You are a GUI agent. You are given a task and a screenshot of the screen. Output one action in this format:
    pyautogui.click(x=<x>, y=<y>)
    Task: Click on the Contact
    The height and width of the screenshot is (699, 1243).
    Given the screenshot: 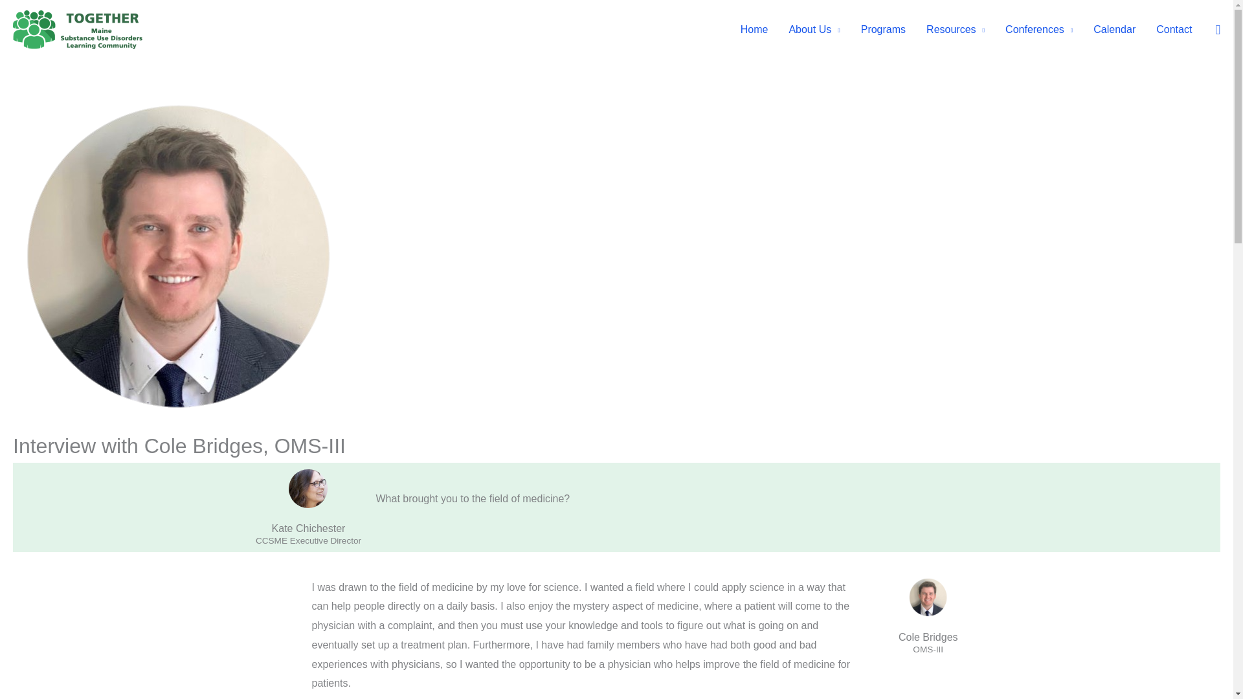 What is the action you would take?
    pyautogui.click(x=1174, y=30)
    